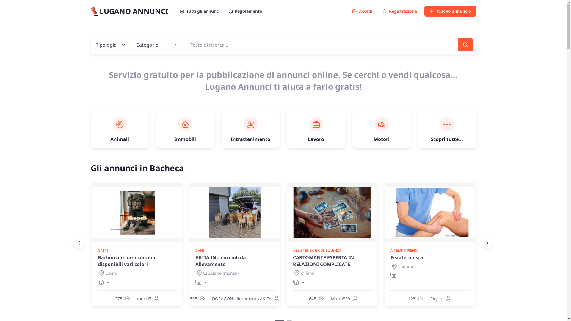 This screenshot has width=571, height=321. What do you see at coordinates (429, 257) in the screenshot?
I see `Fisioterapista` at bounding box center [429, 257].